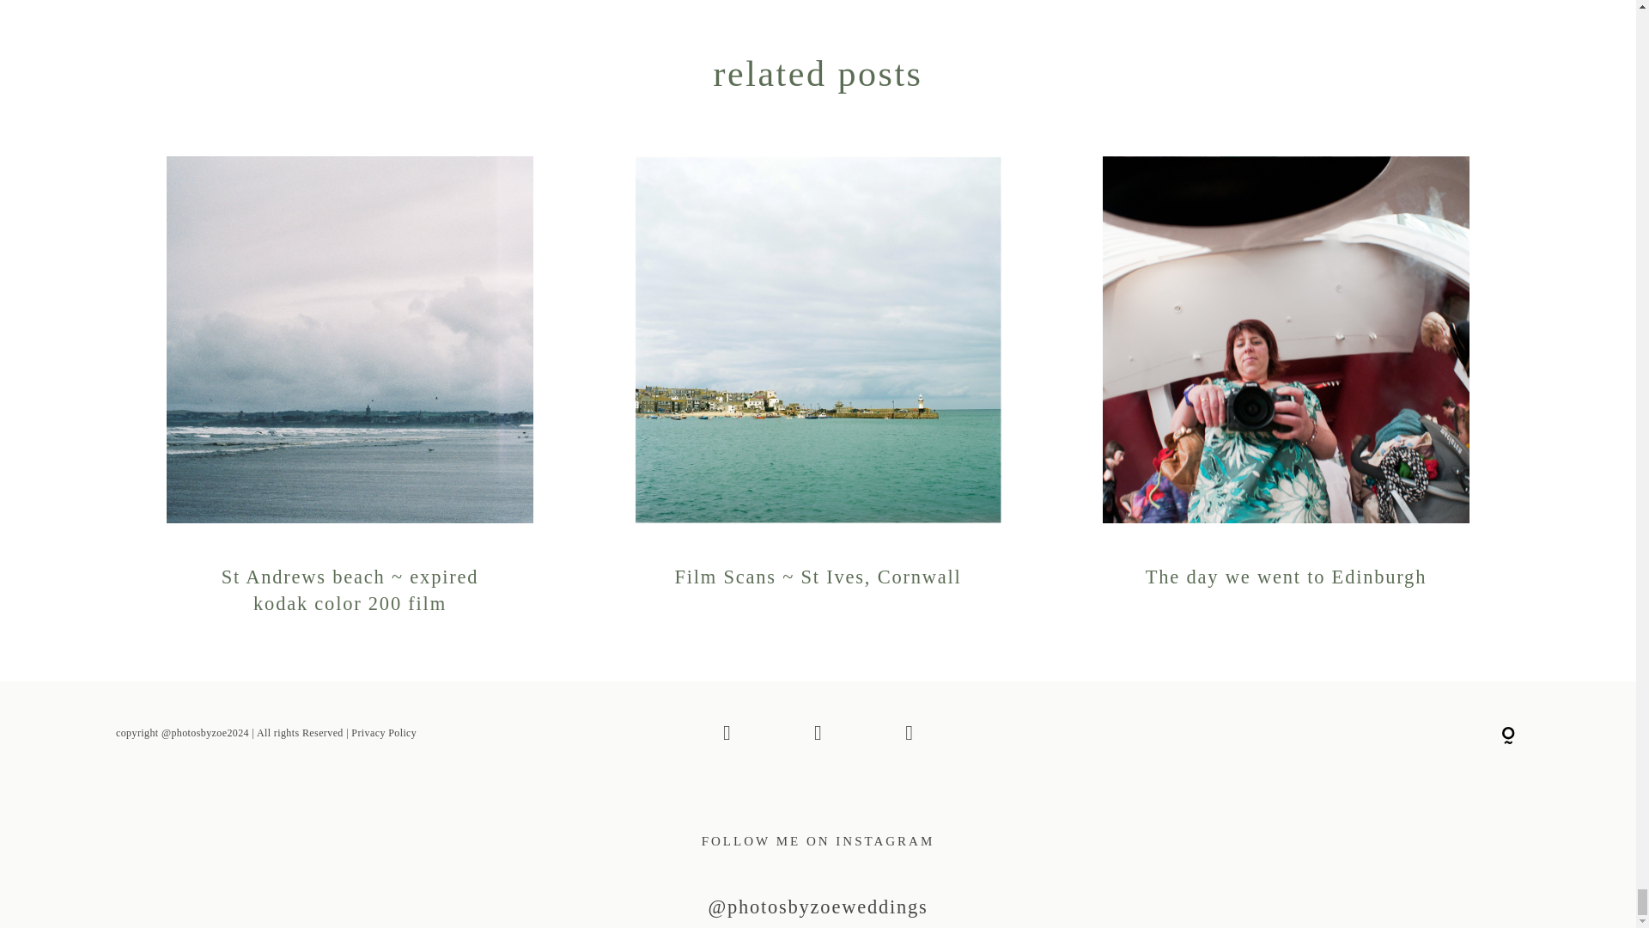  What do you see at coordinates (1508, 736) in the screenshot?
I see `Sorry, your browser does not support inline SVG.` at bounding box center [1508, 736].